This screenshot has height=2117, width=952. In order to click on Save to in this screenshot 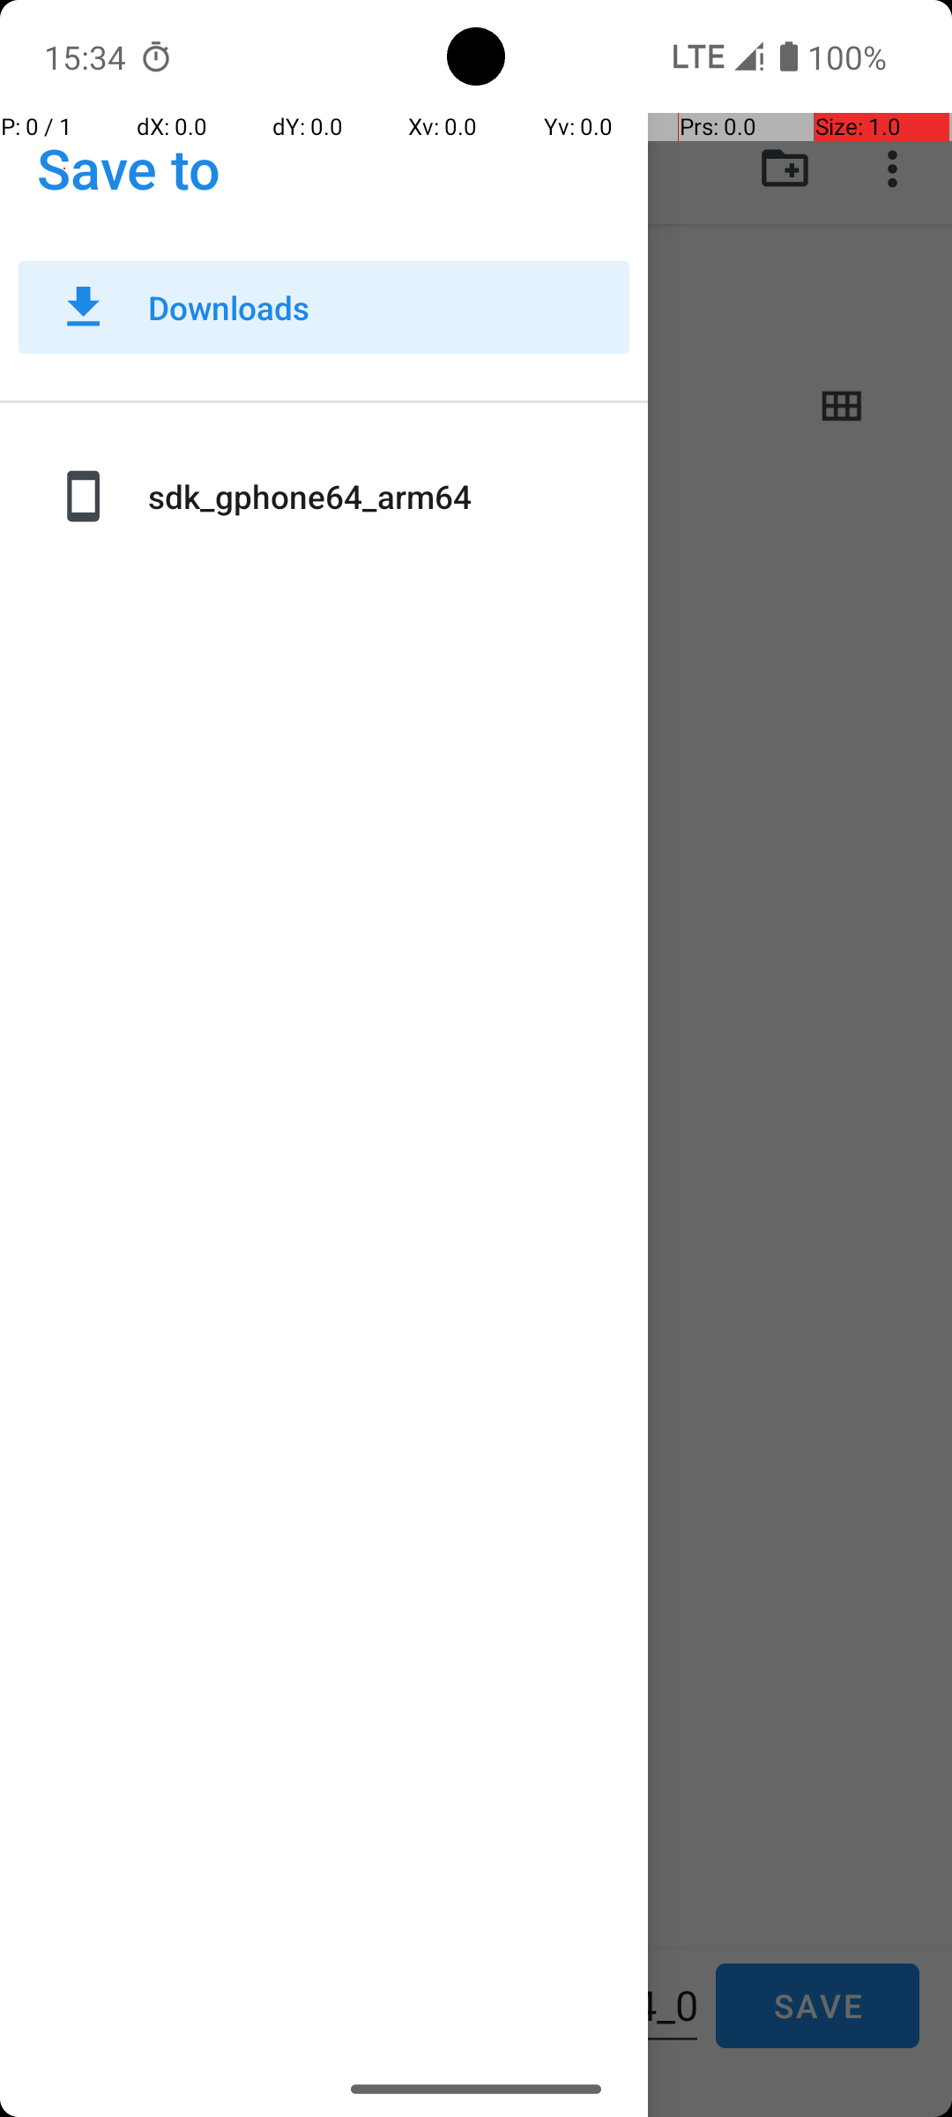, I will do `click(129, 168)`.